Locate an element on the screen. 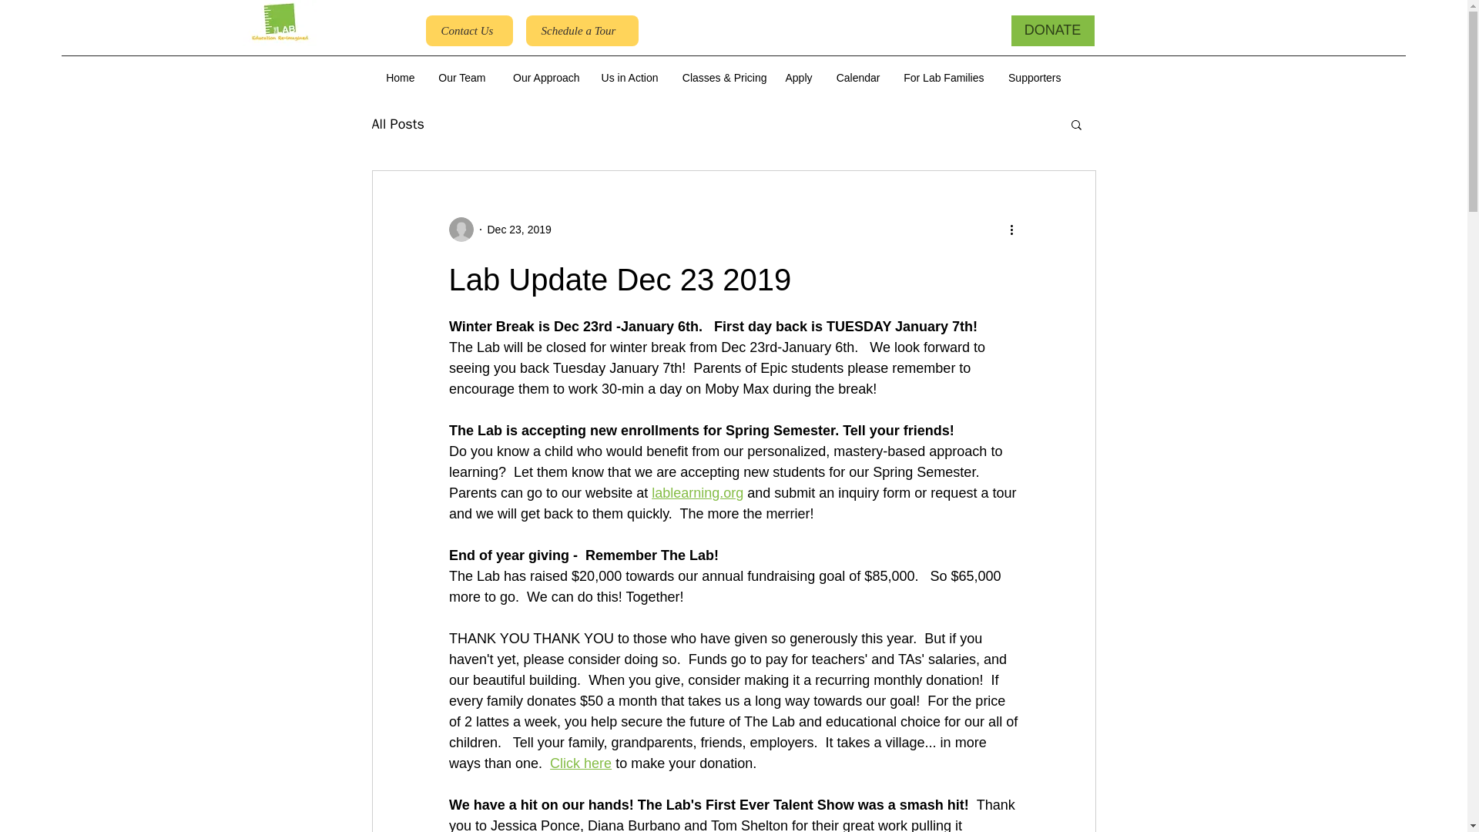  Contact Us is located at coordinates (468, 31).